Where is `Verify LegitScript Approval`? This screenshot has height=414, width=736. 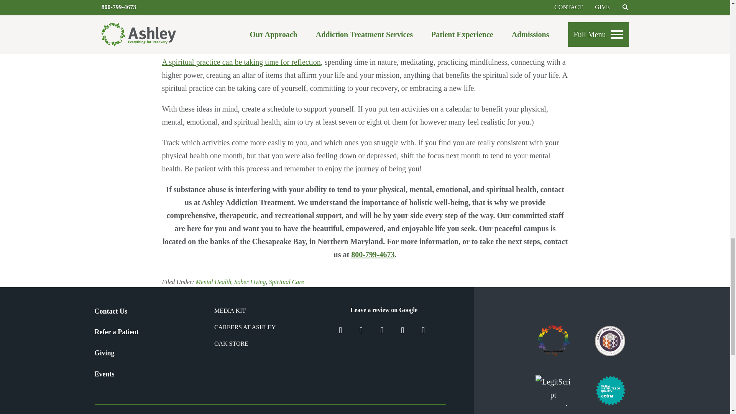 Verify LegitScript Approval is located at coordinates (554, 390).